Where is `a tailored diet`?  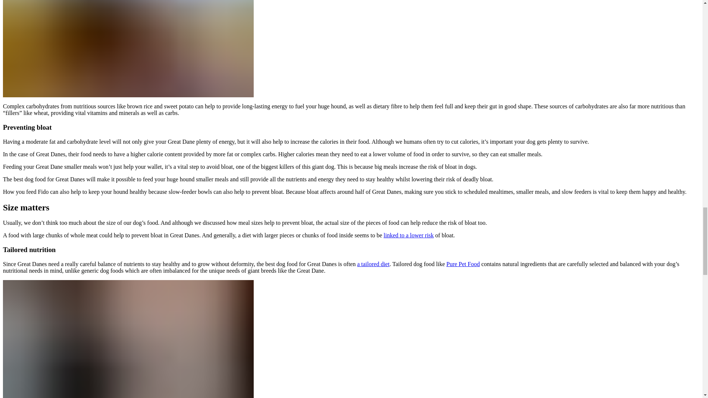
a tailored diet is located at coordinates (373, 264).